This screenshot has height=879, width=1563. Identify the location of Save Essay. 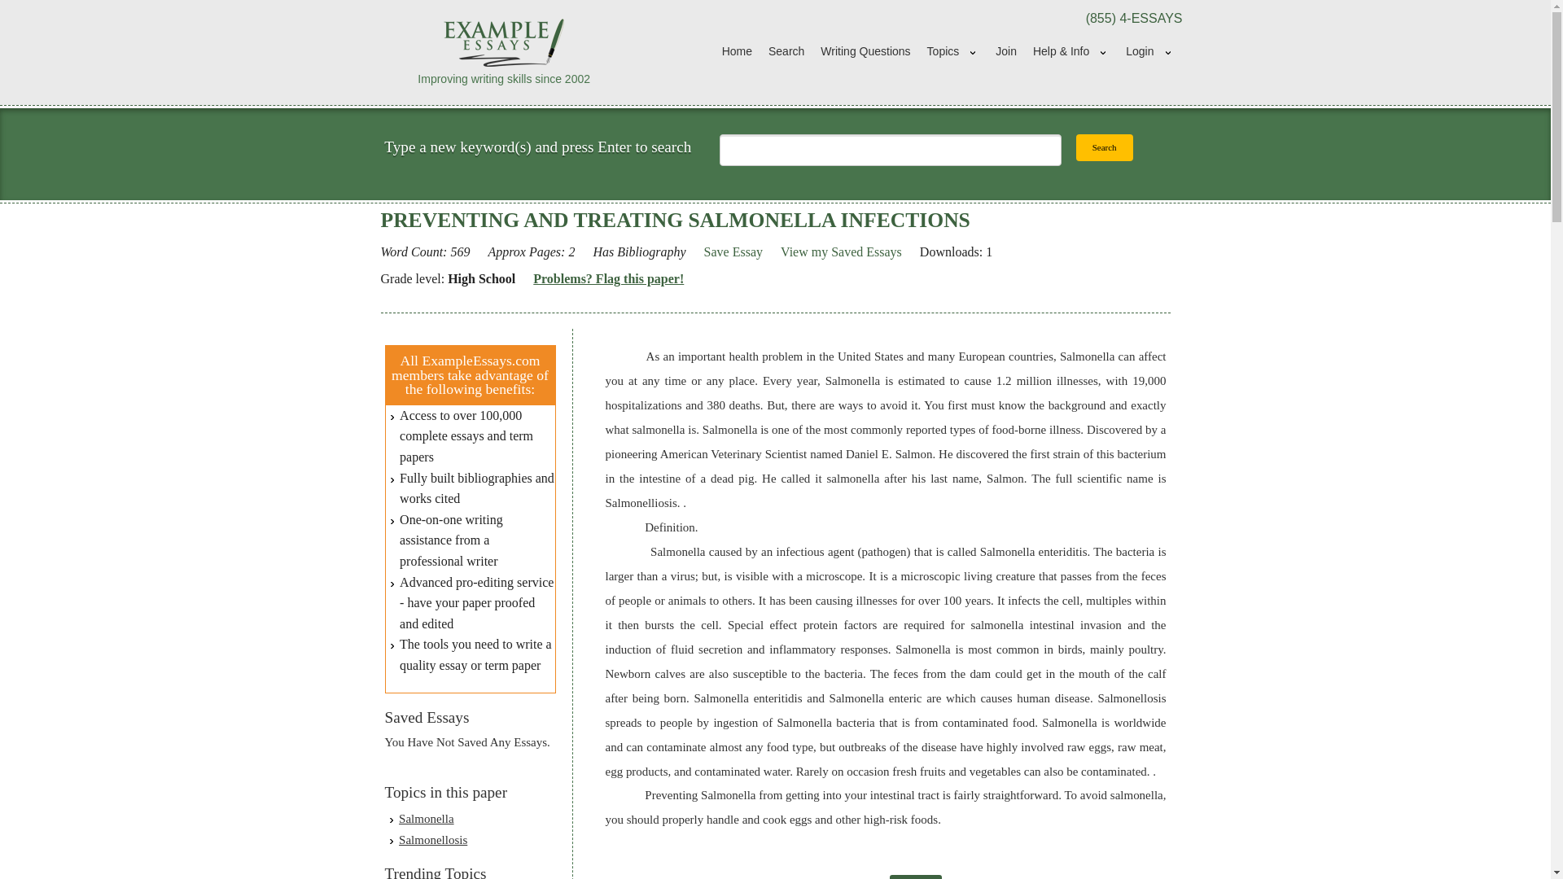
(733, 252).